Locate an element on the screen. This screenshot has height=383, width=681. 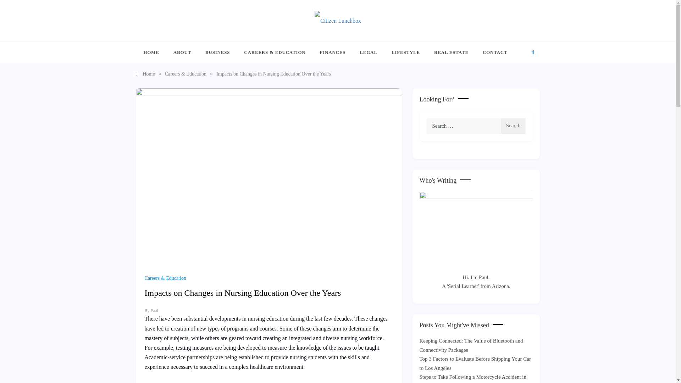
Home is located at coordinates (145, 74).